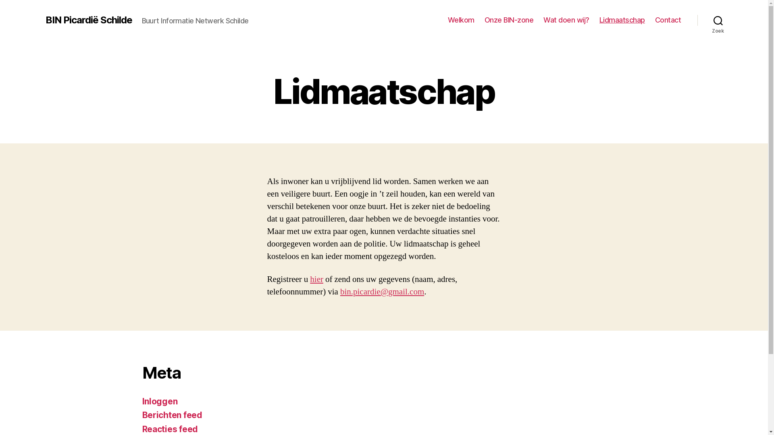 The width and height of the screenshot is (774, 435). I want to click on Lidmaatschap, so click(622, 20).